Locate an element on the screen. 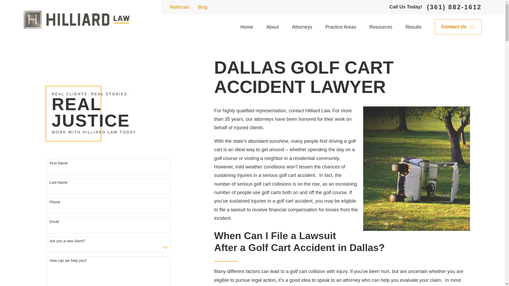  Attorneys is located at coordinates (302, 27).